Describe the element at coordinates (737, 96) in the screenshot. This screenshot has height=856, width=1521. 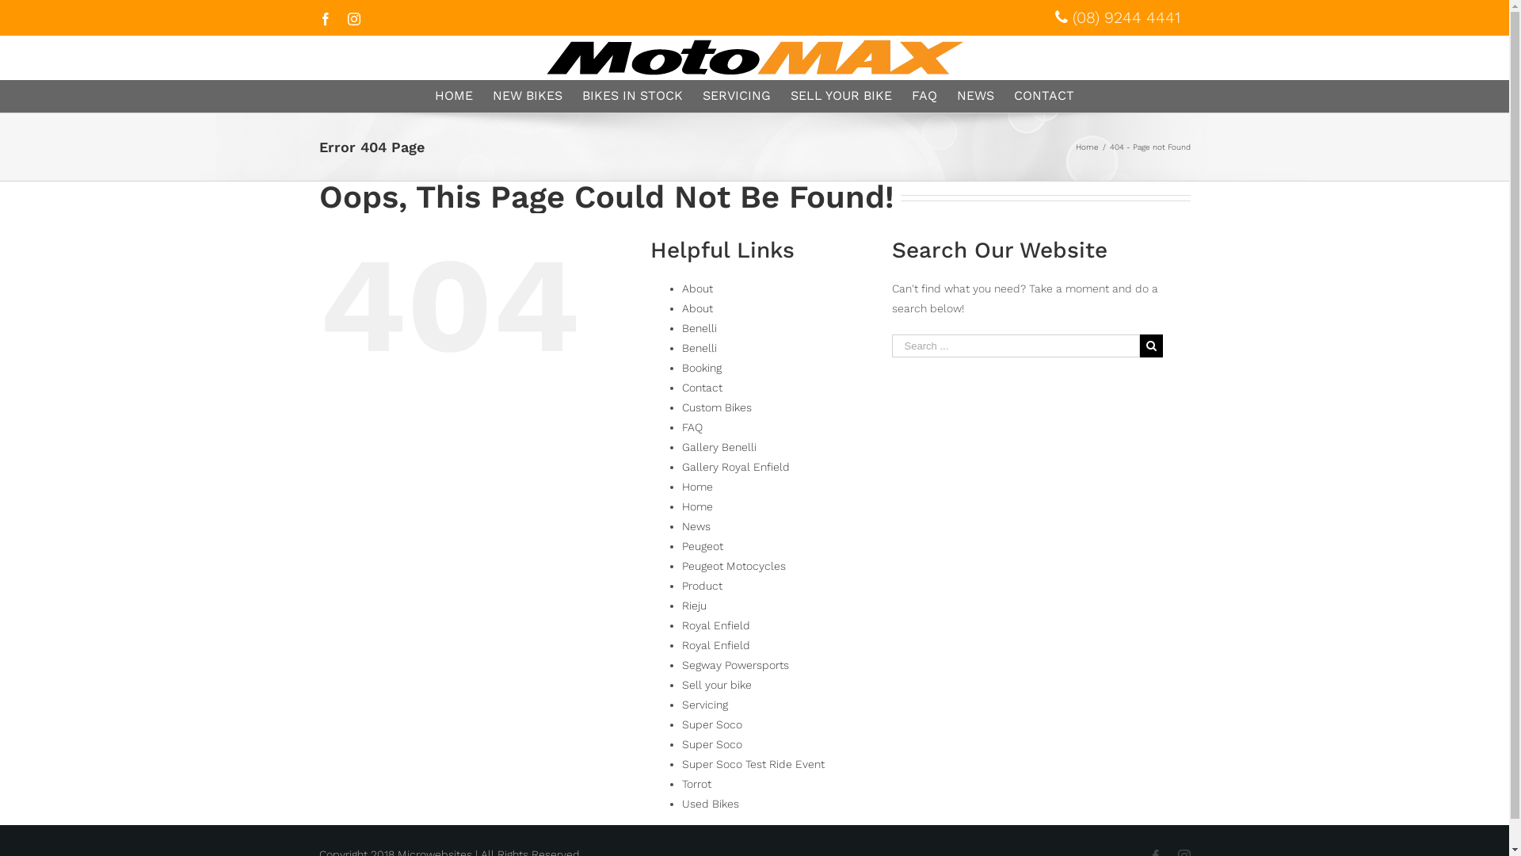
I see `SERVICING` at that location.